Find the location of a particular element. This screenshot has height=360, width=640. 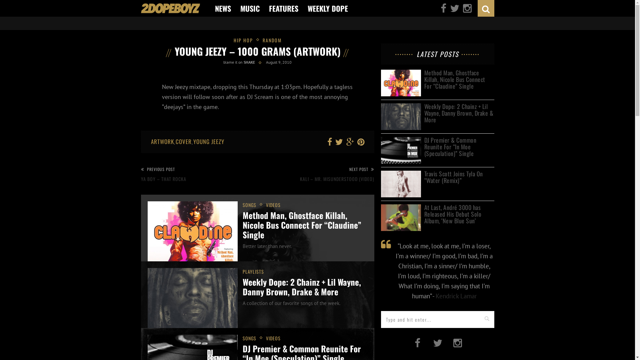

Weekly Dope: 2 Chainz + Lil Wayne, Danny Brown, Drake & More is located at coordinates (302, 287).